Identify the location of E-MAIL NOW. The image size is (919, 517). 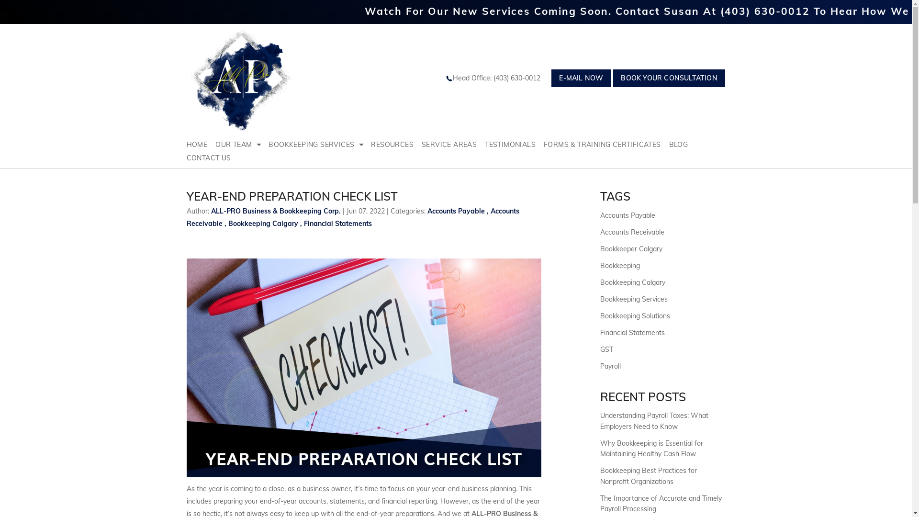
(581, 79).